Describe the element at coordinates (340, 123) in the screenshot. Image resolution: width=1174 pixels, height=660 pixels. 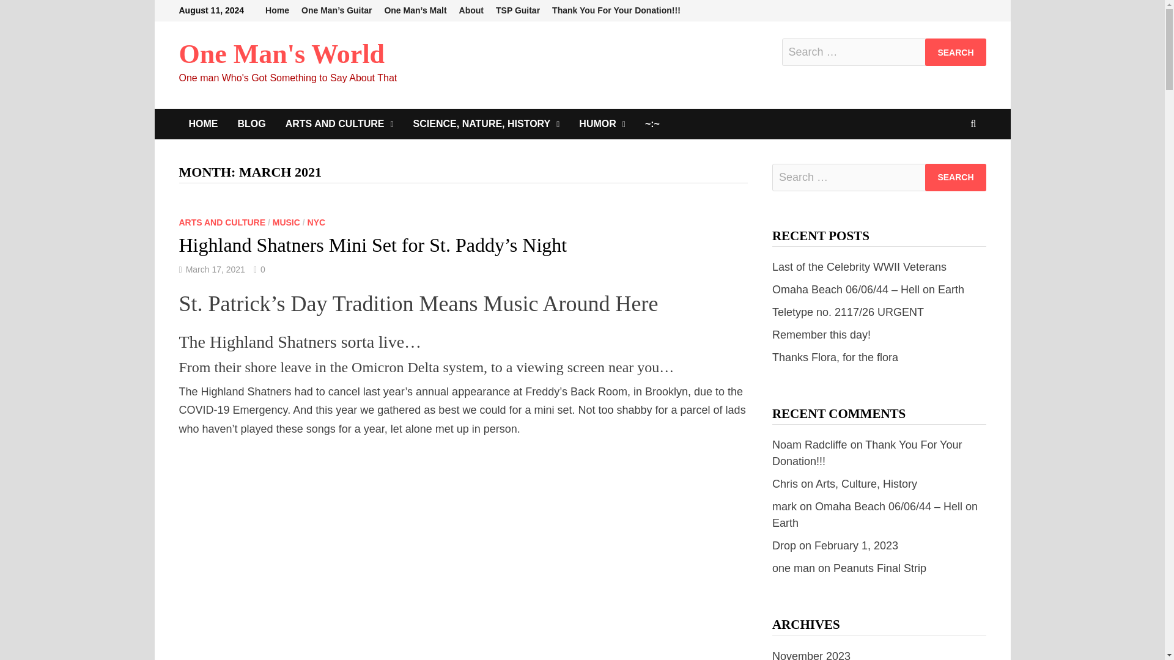
I see `Reviews and Articles` at that location.